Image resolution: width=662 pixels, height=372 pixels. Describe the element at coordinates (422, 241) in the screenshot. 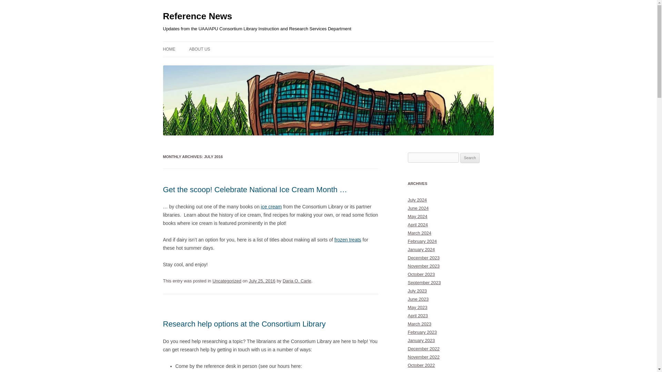

I see `February 2024` at that location.